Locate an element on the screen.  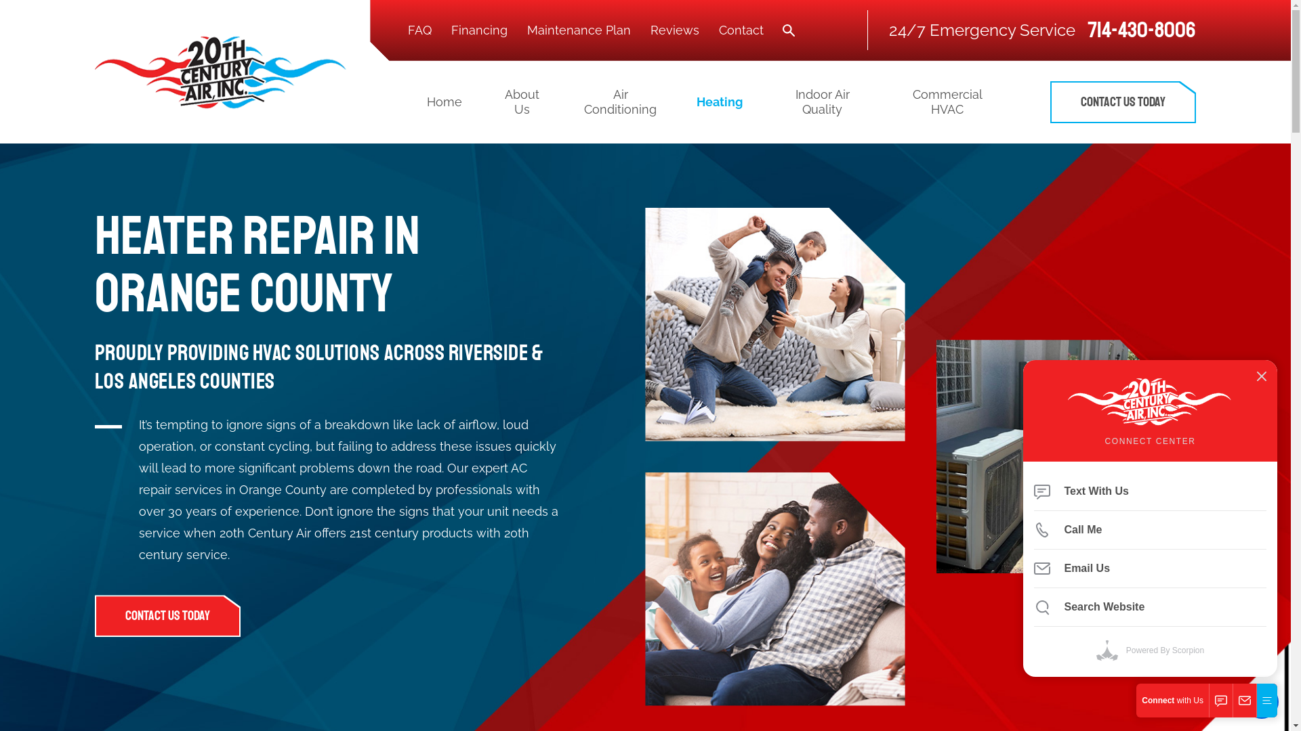
714-430-8006 is located at coordinates (1142, 30).